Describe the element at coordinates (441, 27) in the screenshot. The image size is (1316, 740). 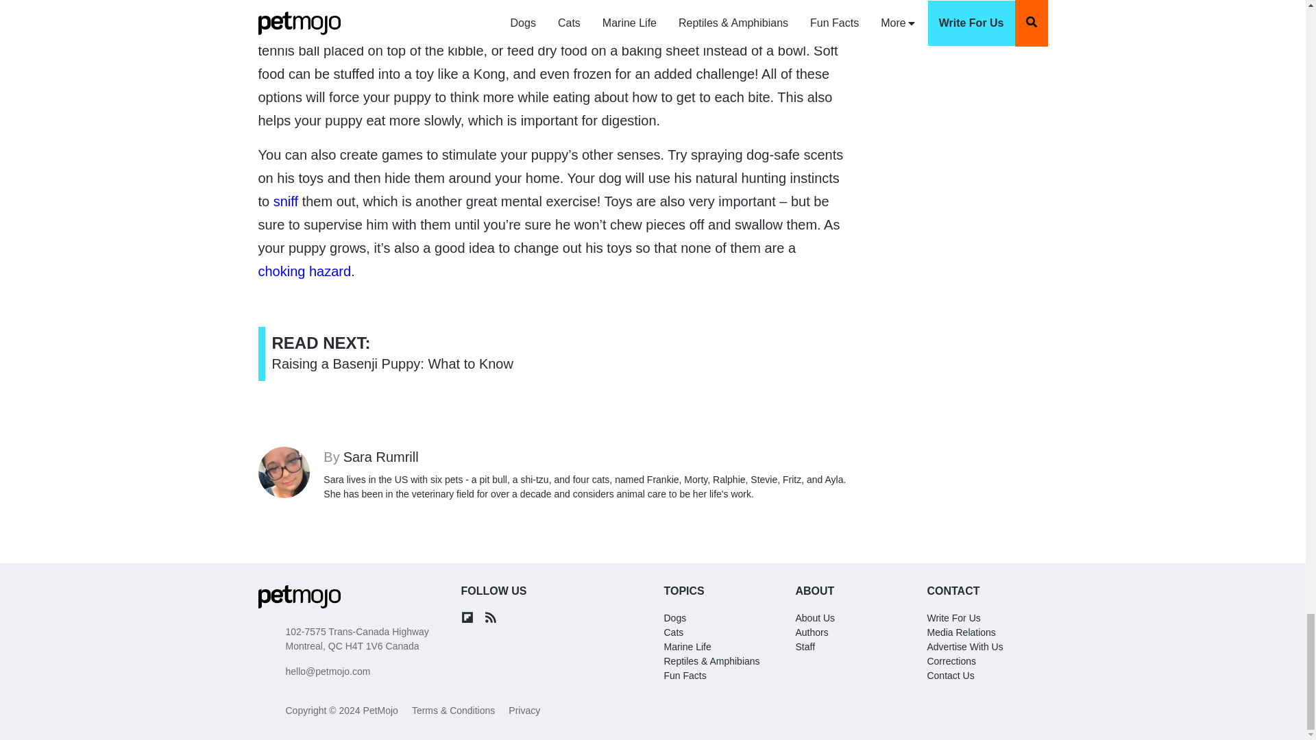
I see `choking hazard` at that location.